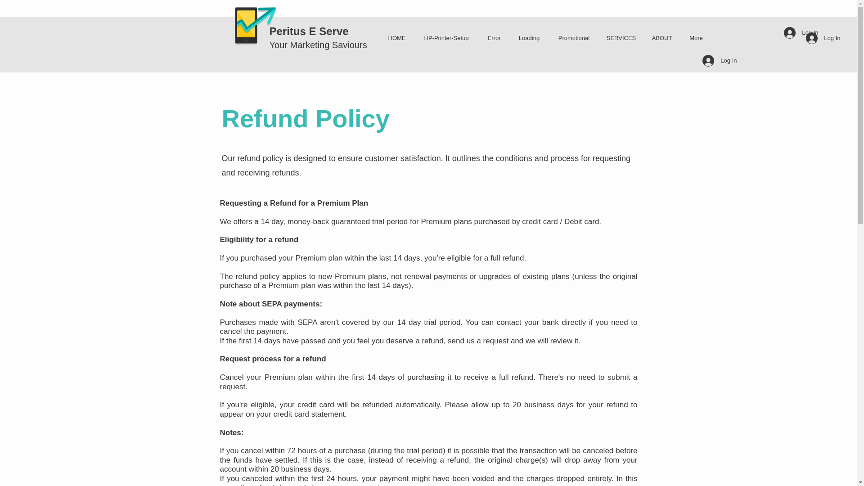 The image size is (864, 486). I want to click on HP-Printer-Setup, so click(446, 38).